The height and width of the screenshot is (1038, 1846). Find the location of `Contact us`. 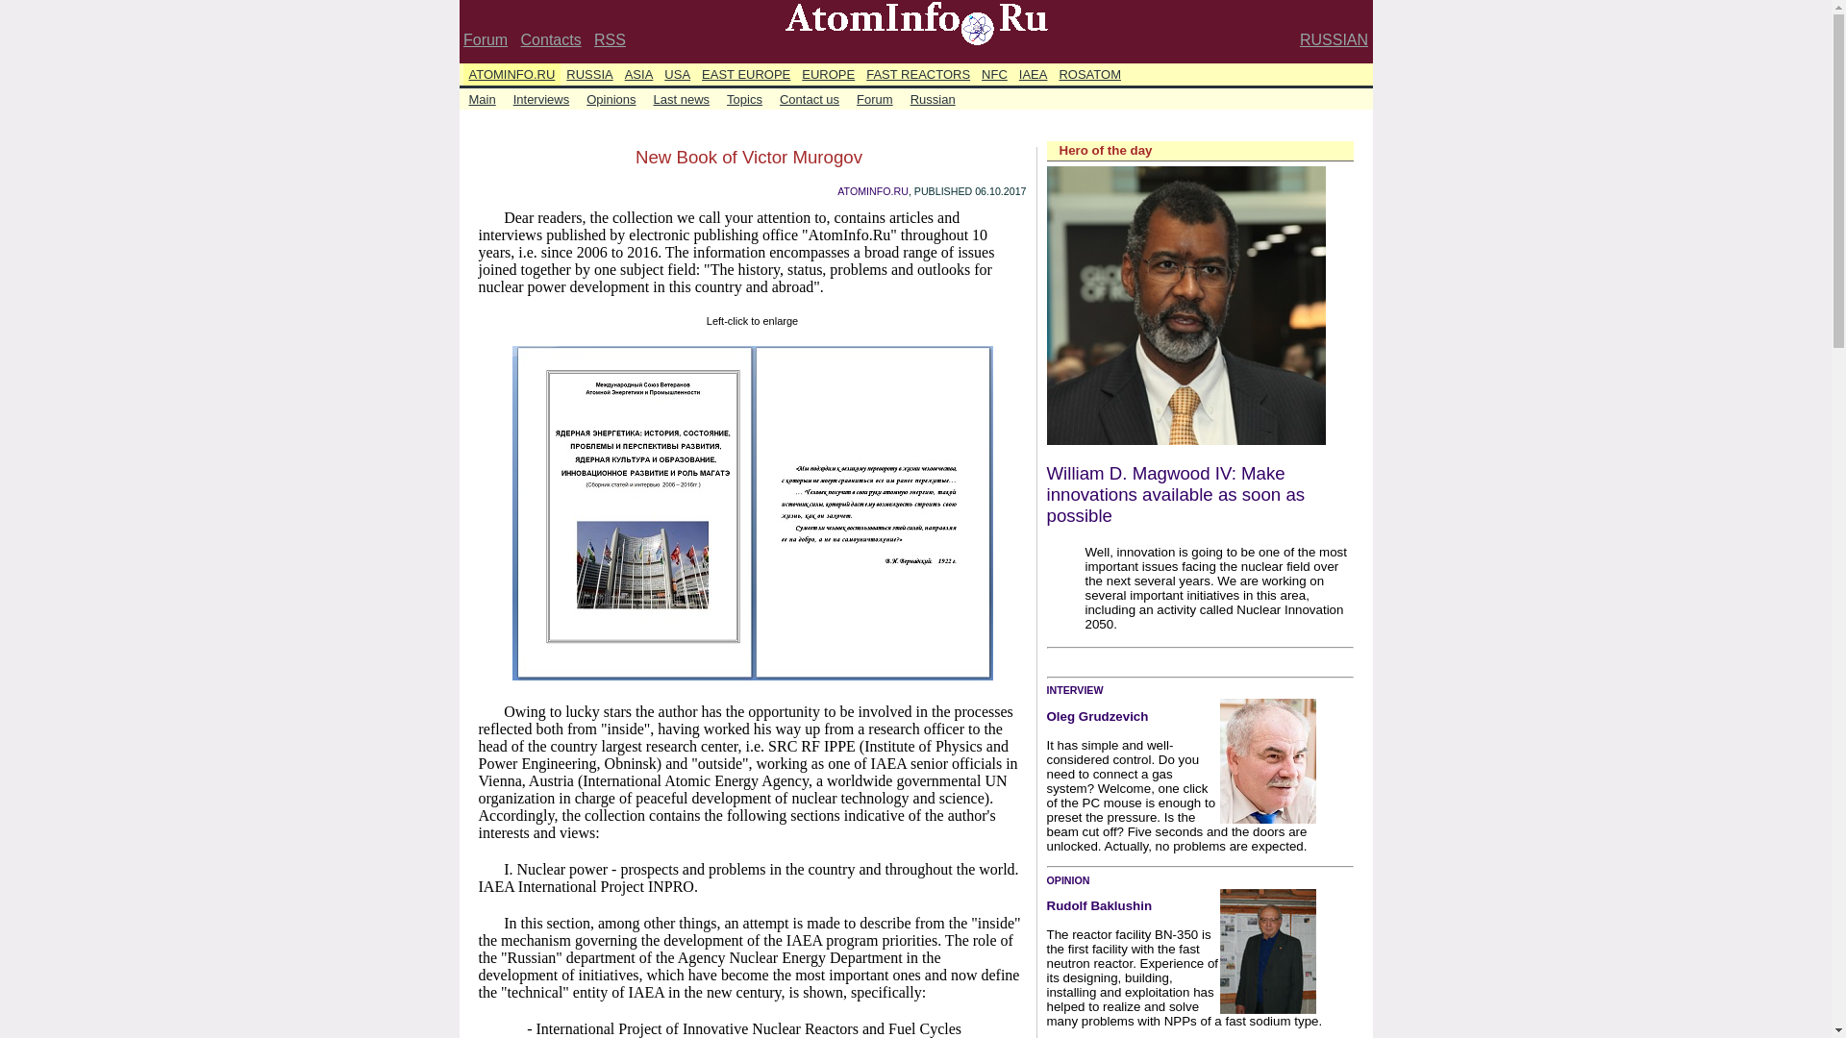

Contact us is located at coordinates (810, 98).